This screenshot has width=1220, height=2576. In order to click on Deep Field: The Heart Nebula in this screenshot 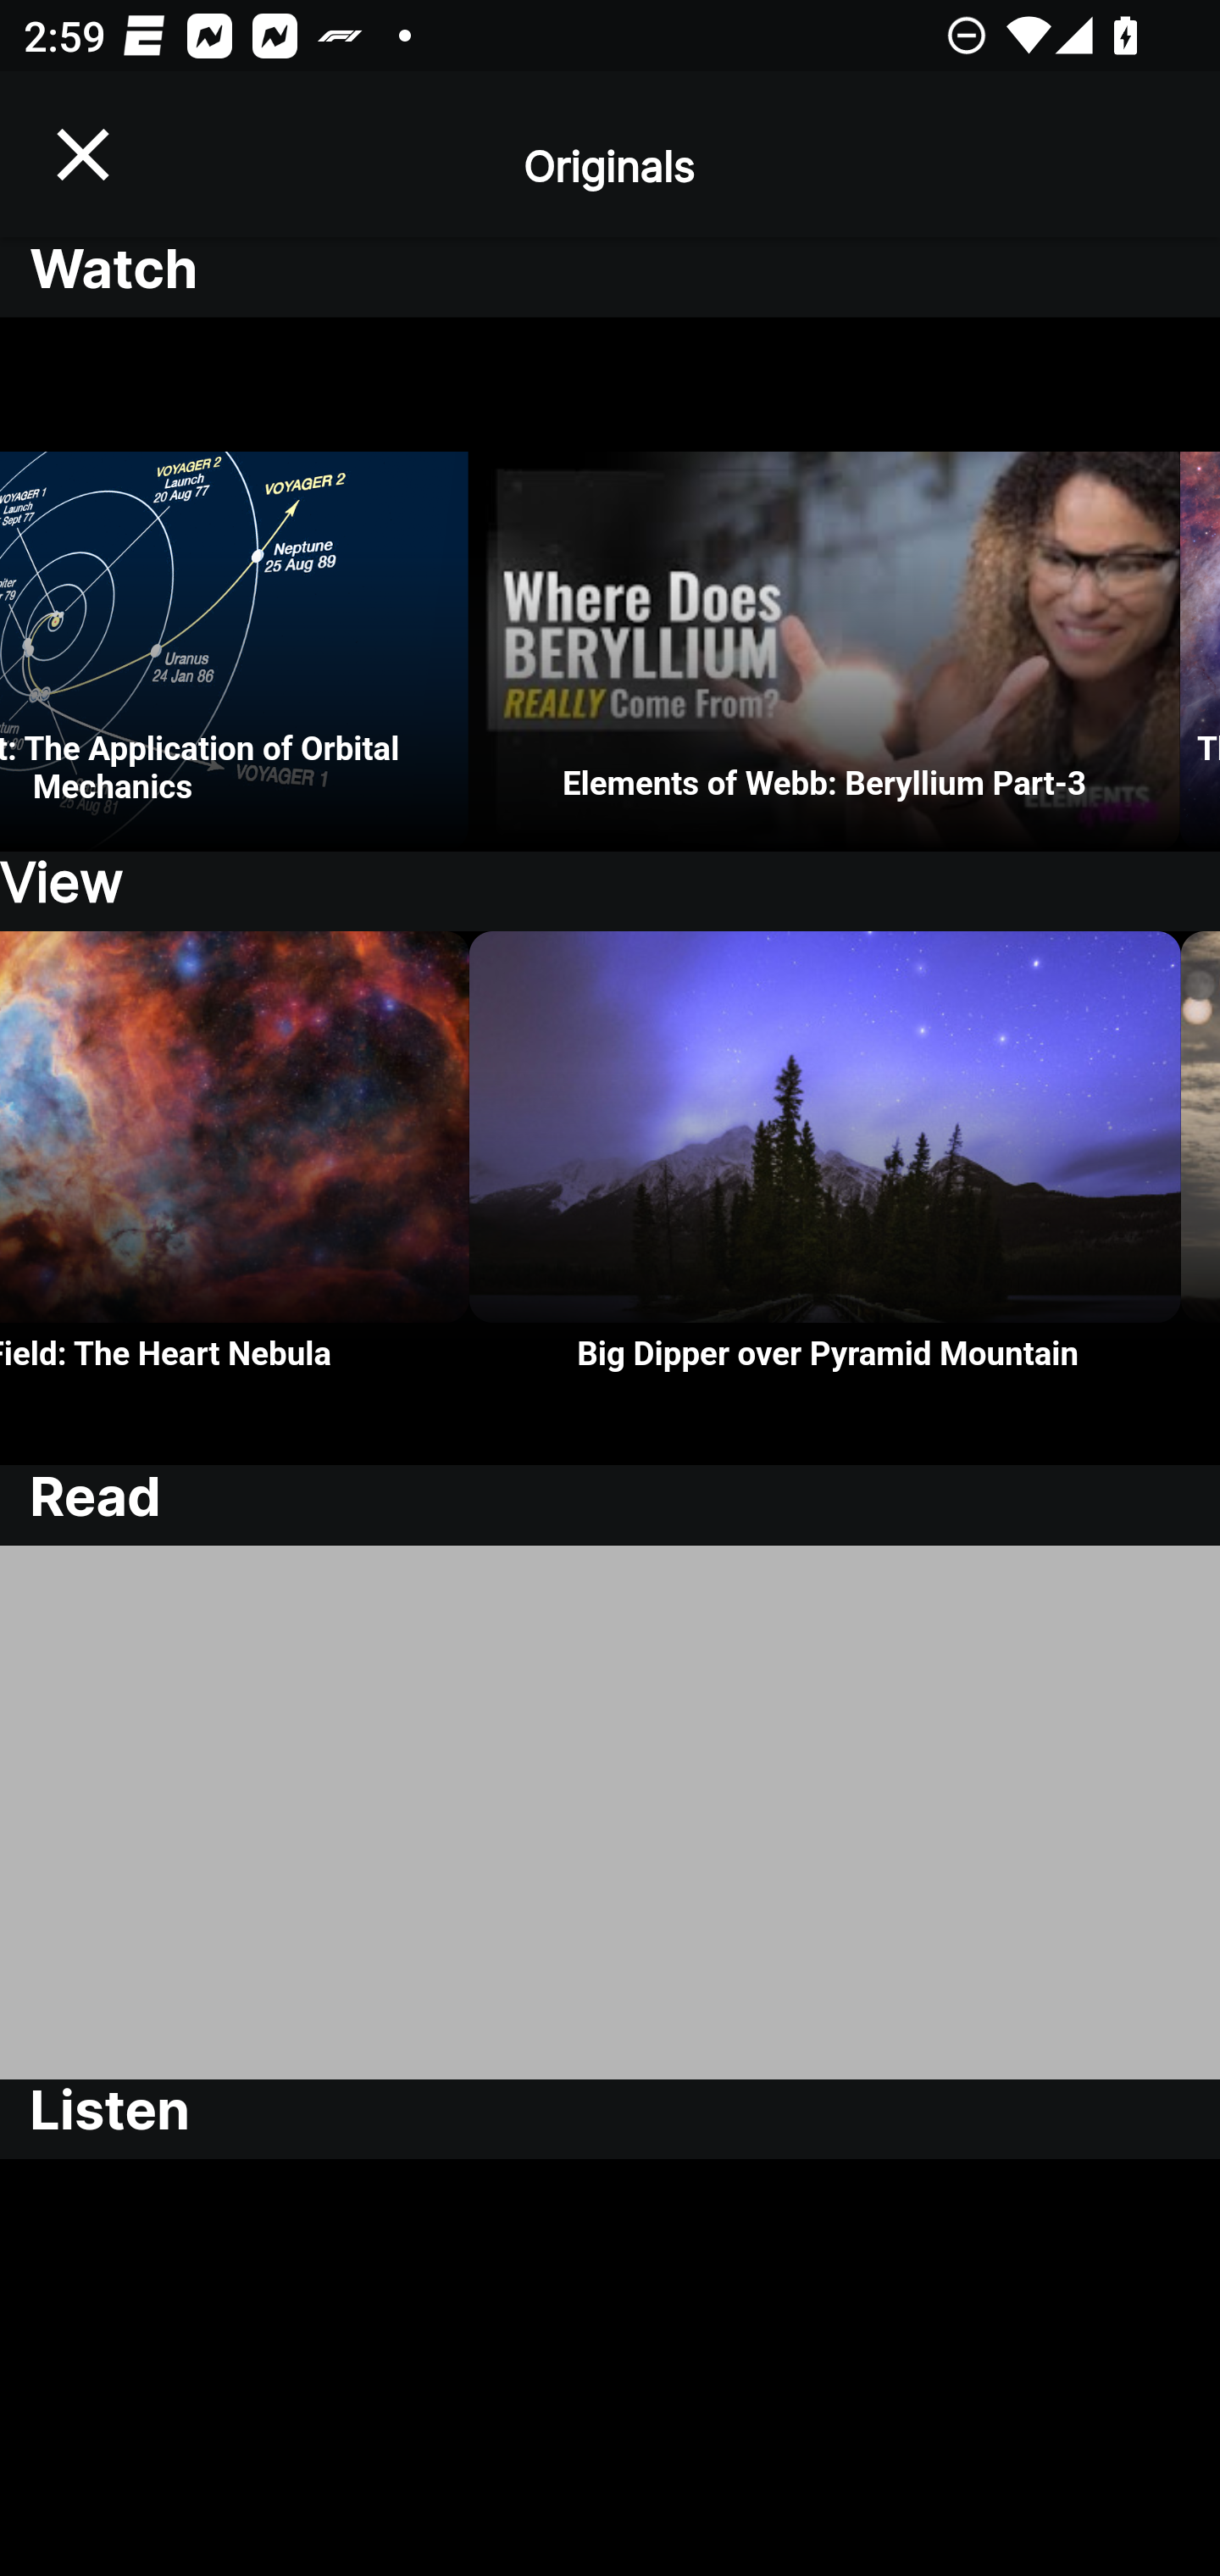, I will do `click(235, 1198)`.